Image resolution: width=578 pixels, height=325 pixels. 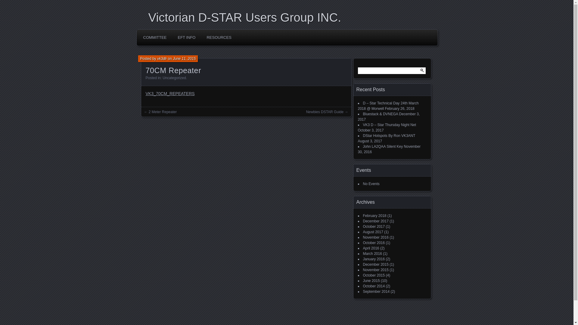 I want to click on 2 Meter Repeater, so click(x=163, y=112).